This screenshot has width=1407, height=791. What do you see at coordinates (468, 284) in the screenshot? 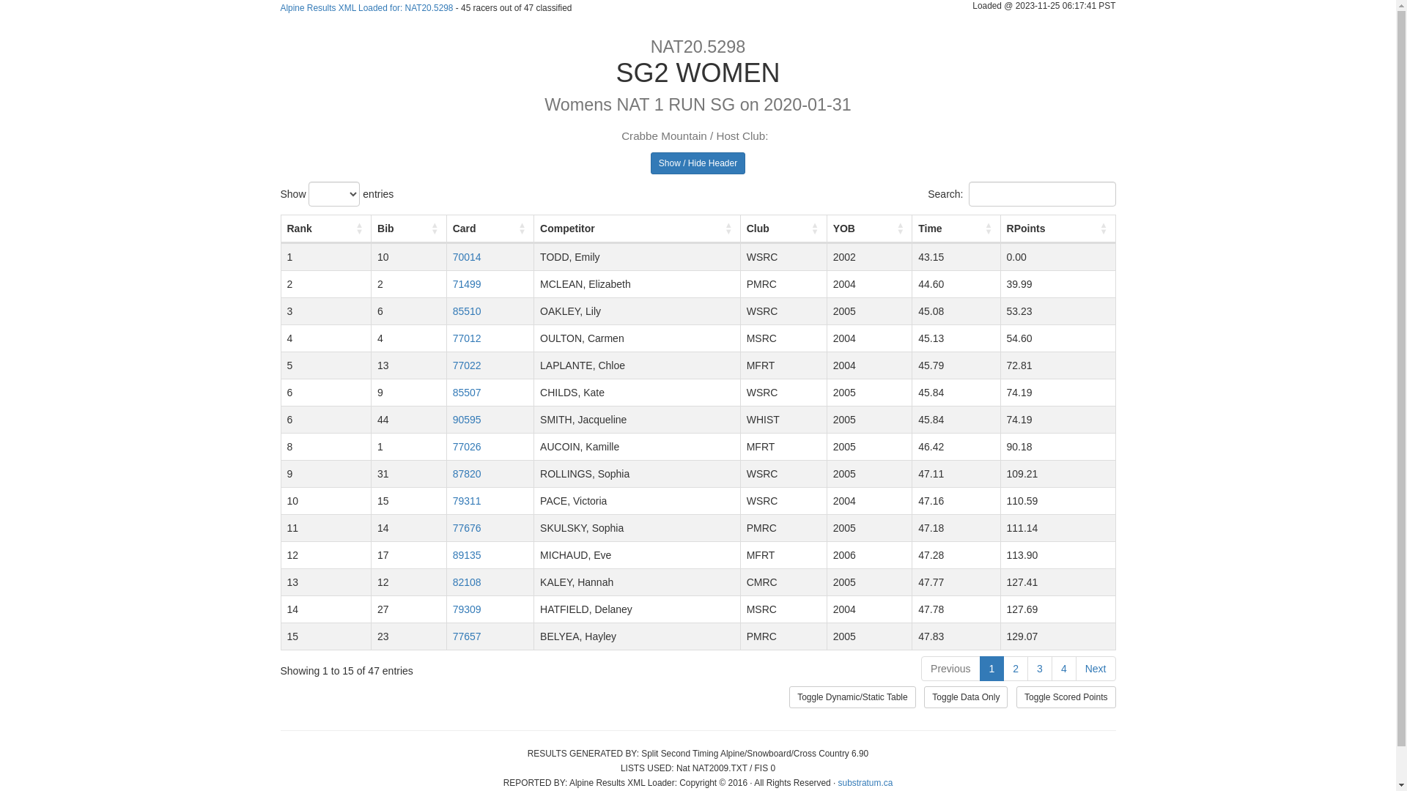
I see `71499` at bounding box center [468, 284].